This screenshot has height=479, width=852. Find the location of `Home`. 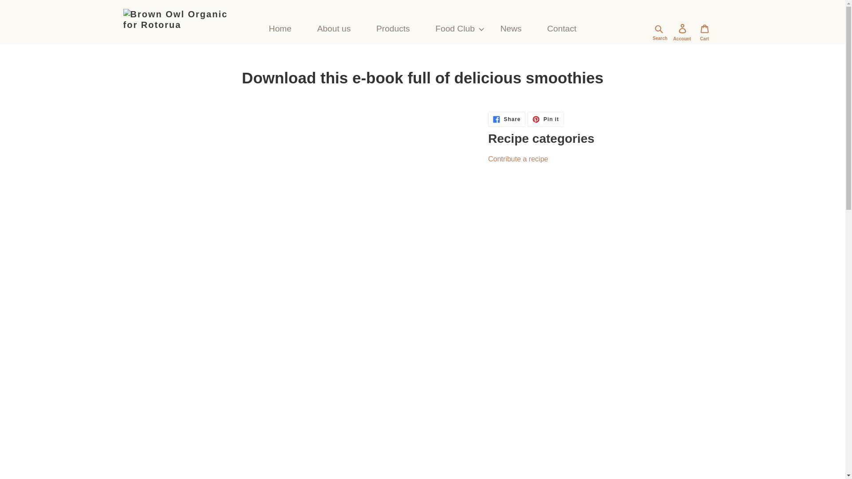

Home is located at coordinates (507, 119).